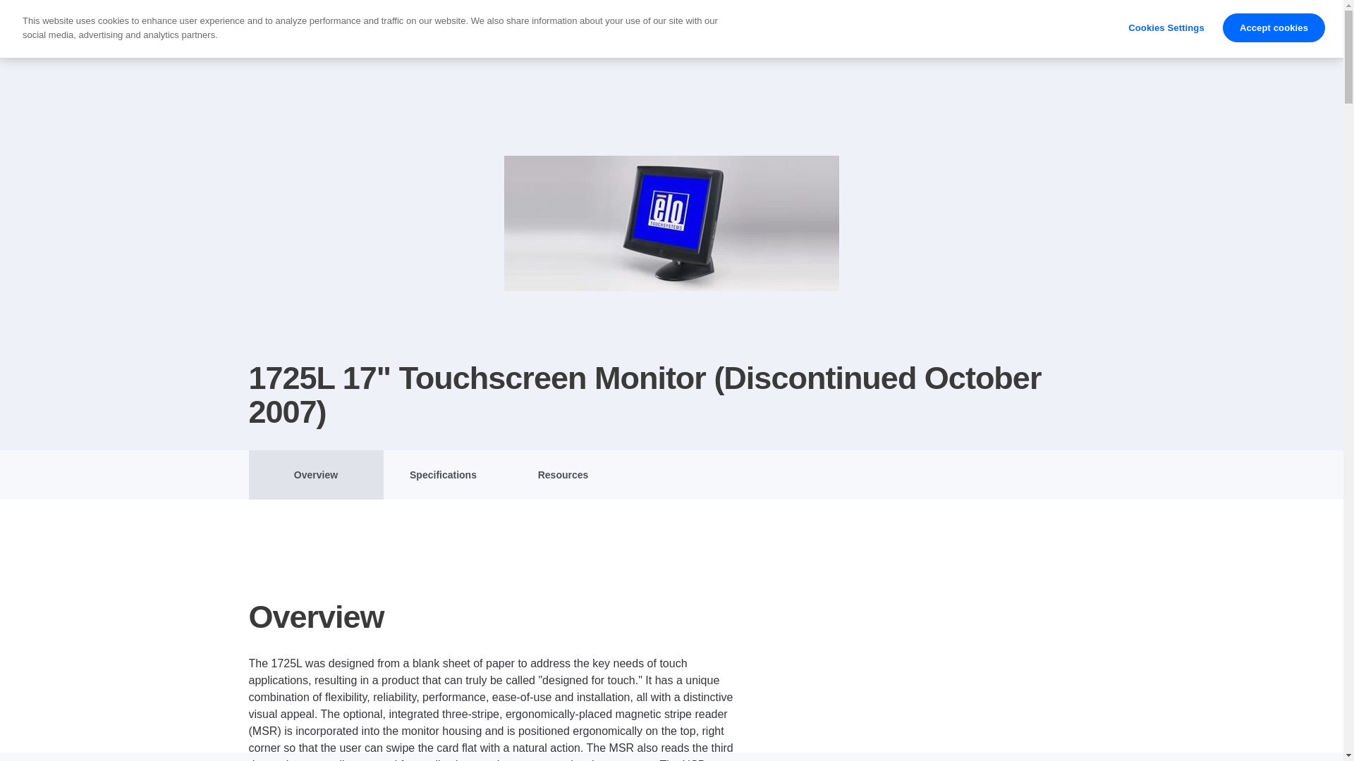 The width and height of the screenshot is (1354, 761). Describe the element at coordinates (358, 28) in the screenshot. I see `Products` at that location.